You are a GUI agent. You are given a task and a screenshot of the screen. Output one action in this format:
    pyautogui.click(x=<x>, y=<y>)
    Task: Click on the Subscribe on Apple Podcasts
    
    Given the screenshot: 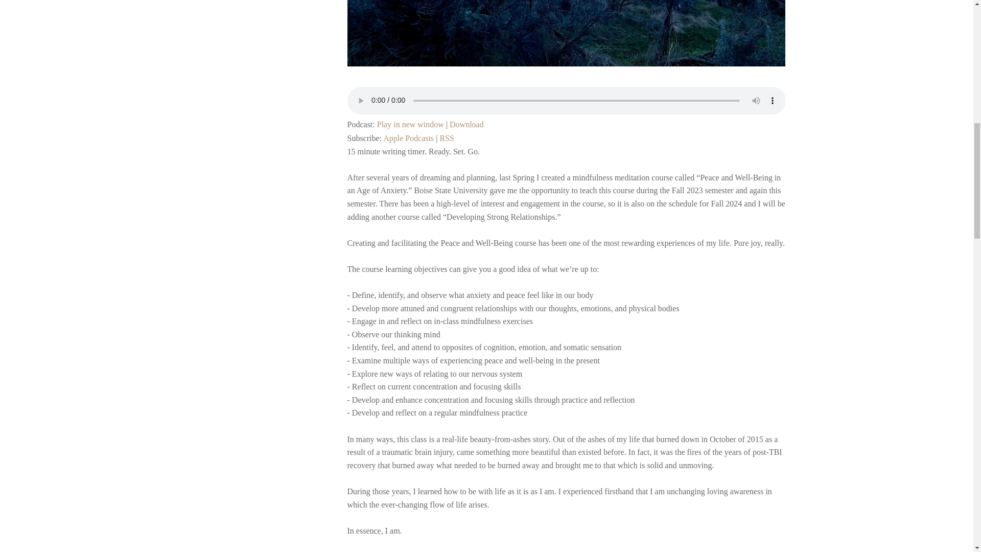 What is the action you would take?
    pyautogui.click(x=408, y=138)
    